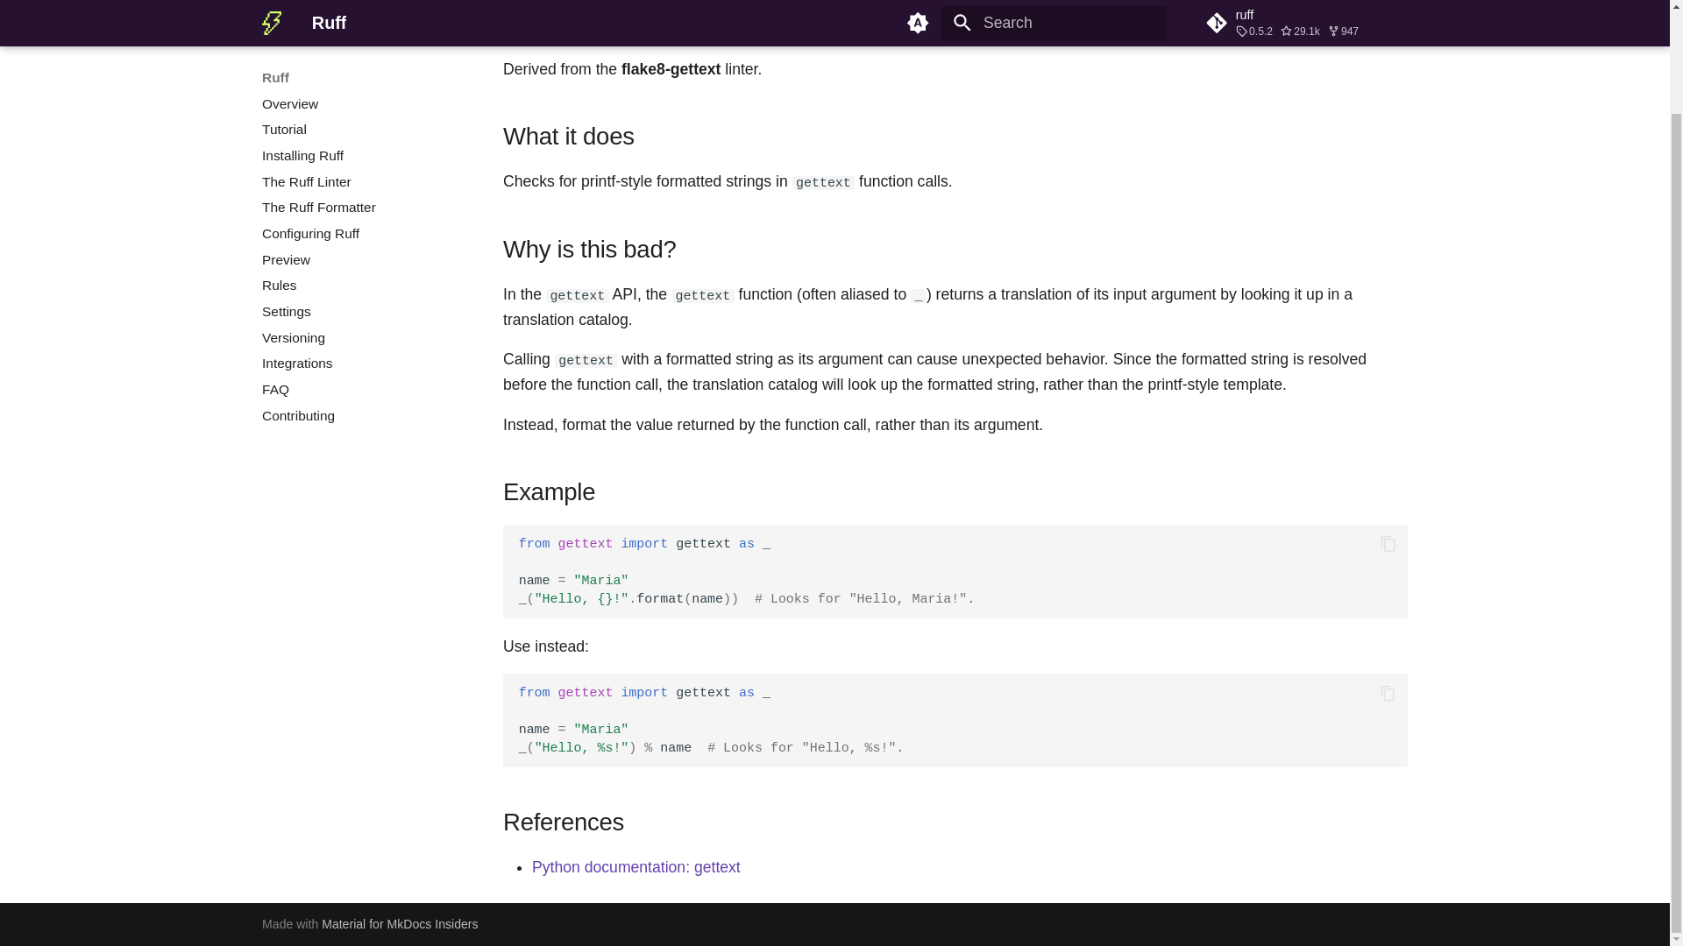 Image resolution: width=1683 pixels, height=946 pixels. I want to click on Settings, so click(361, 224).